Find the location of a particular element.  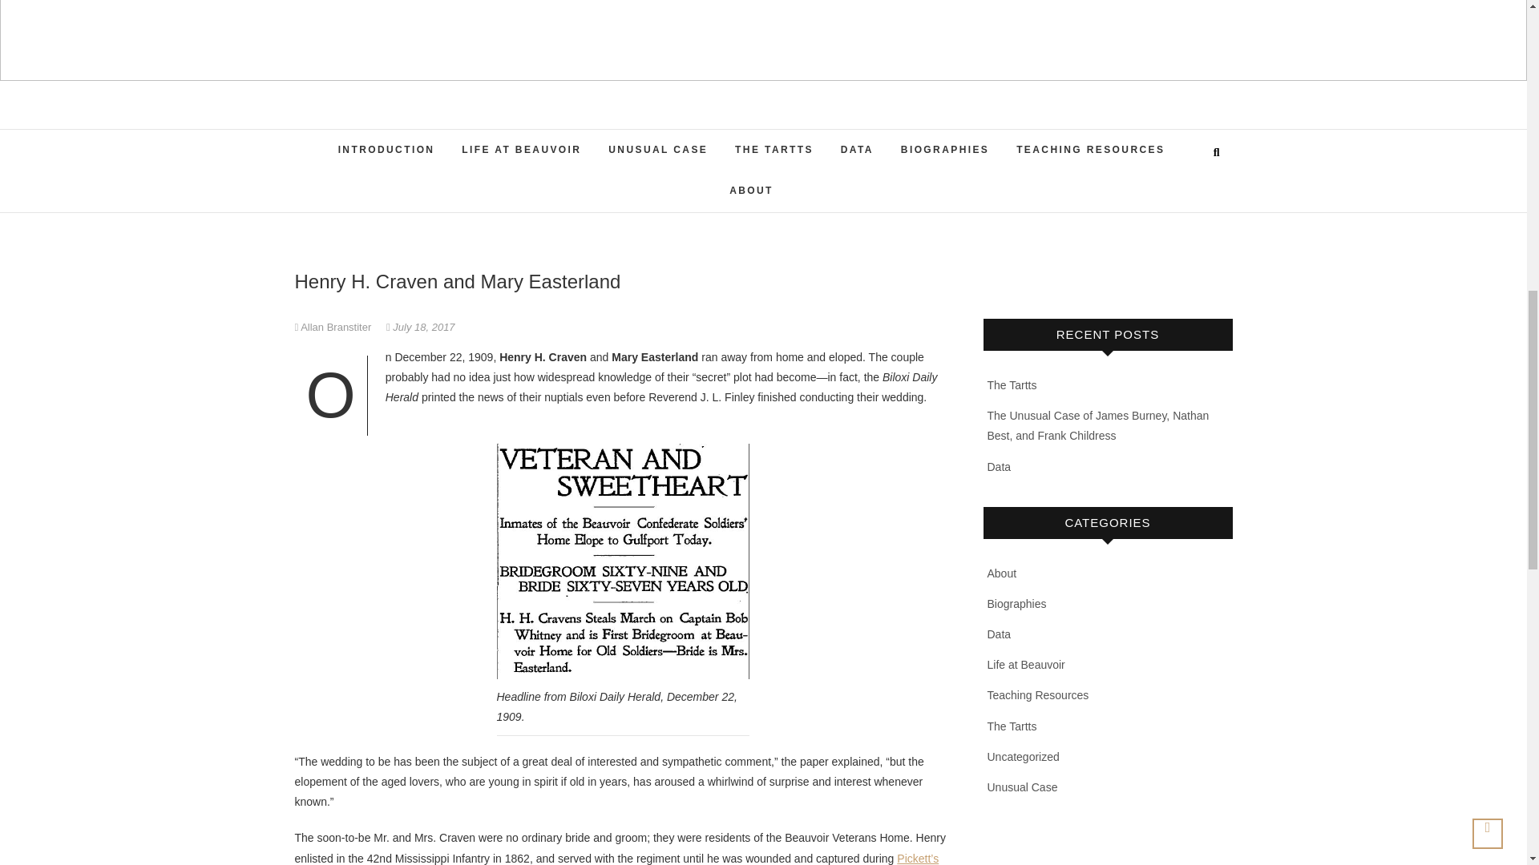

July 18, 2017 is located at coordinates (420, 327).